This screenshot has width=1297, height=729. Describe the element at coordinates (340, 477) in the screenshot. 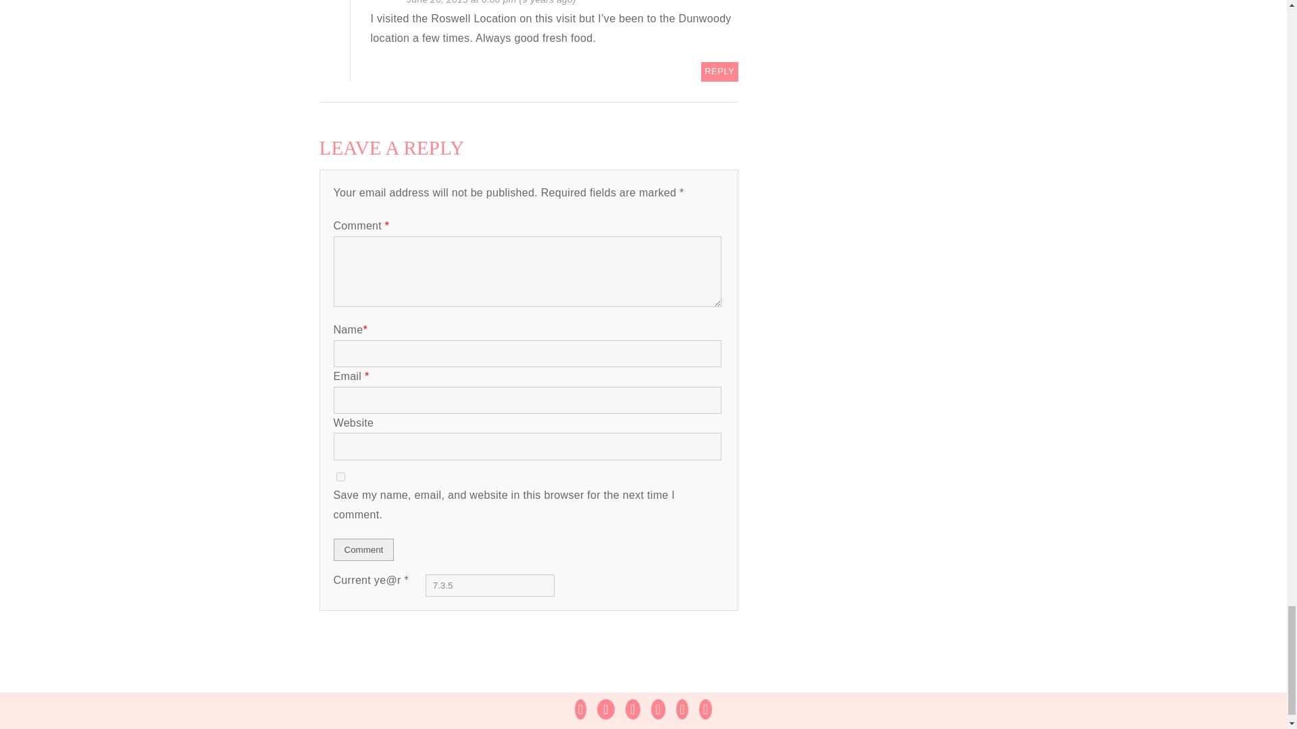

I see `yes` at that location.